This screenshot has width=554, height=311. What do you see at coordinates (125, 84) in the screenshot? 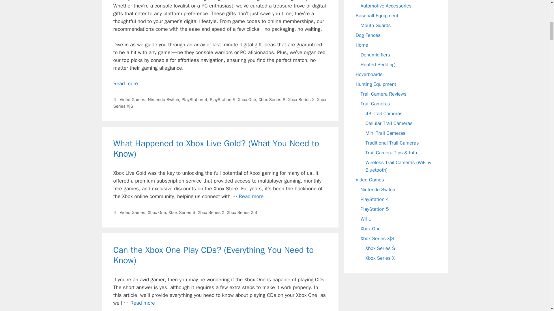
I see `Read more` at bounding box center [125, 84].